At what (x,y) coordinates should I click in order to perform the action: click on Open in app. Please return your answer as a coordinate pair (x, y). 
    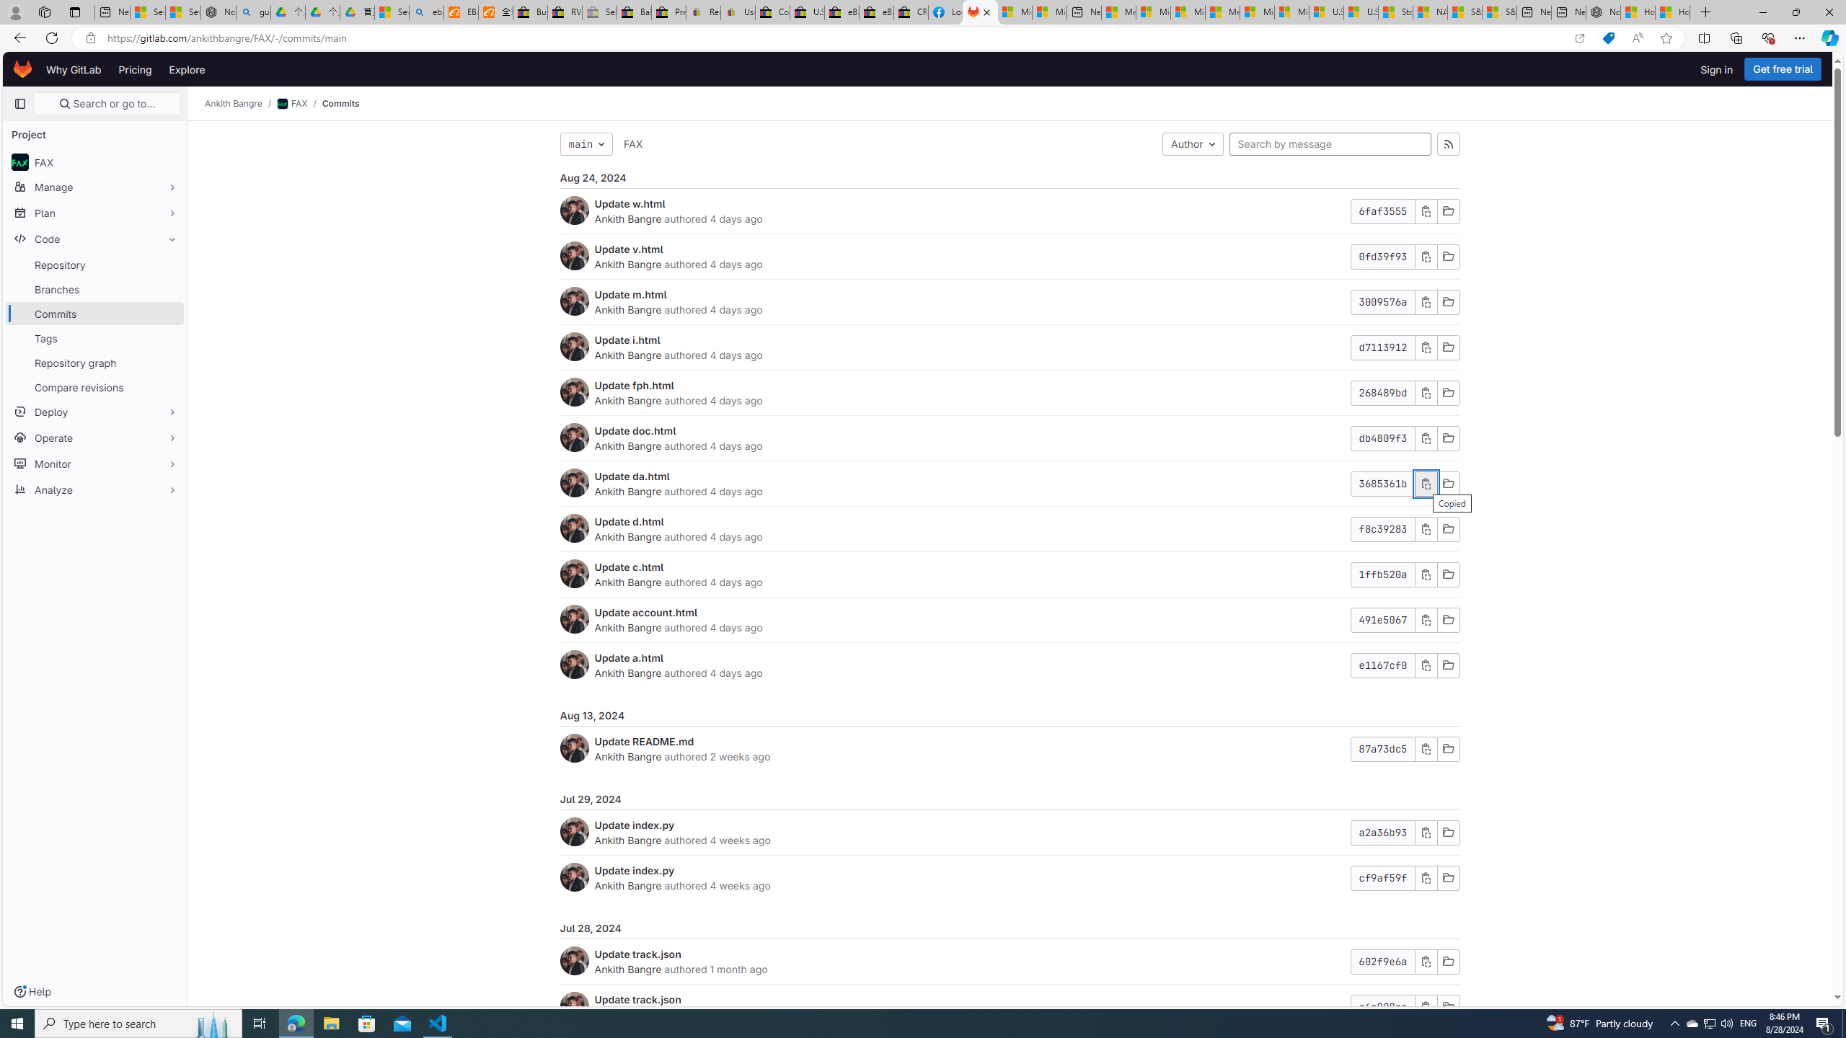
    Looking at the image, I should click on (1579, 38).